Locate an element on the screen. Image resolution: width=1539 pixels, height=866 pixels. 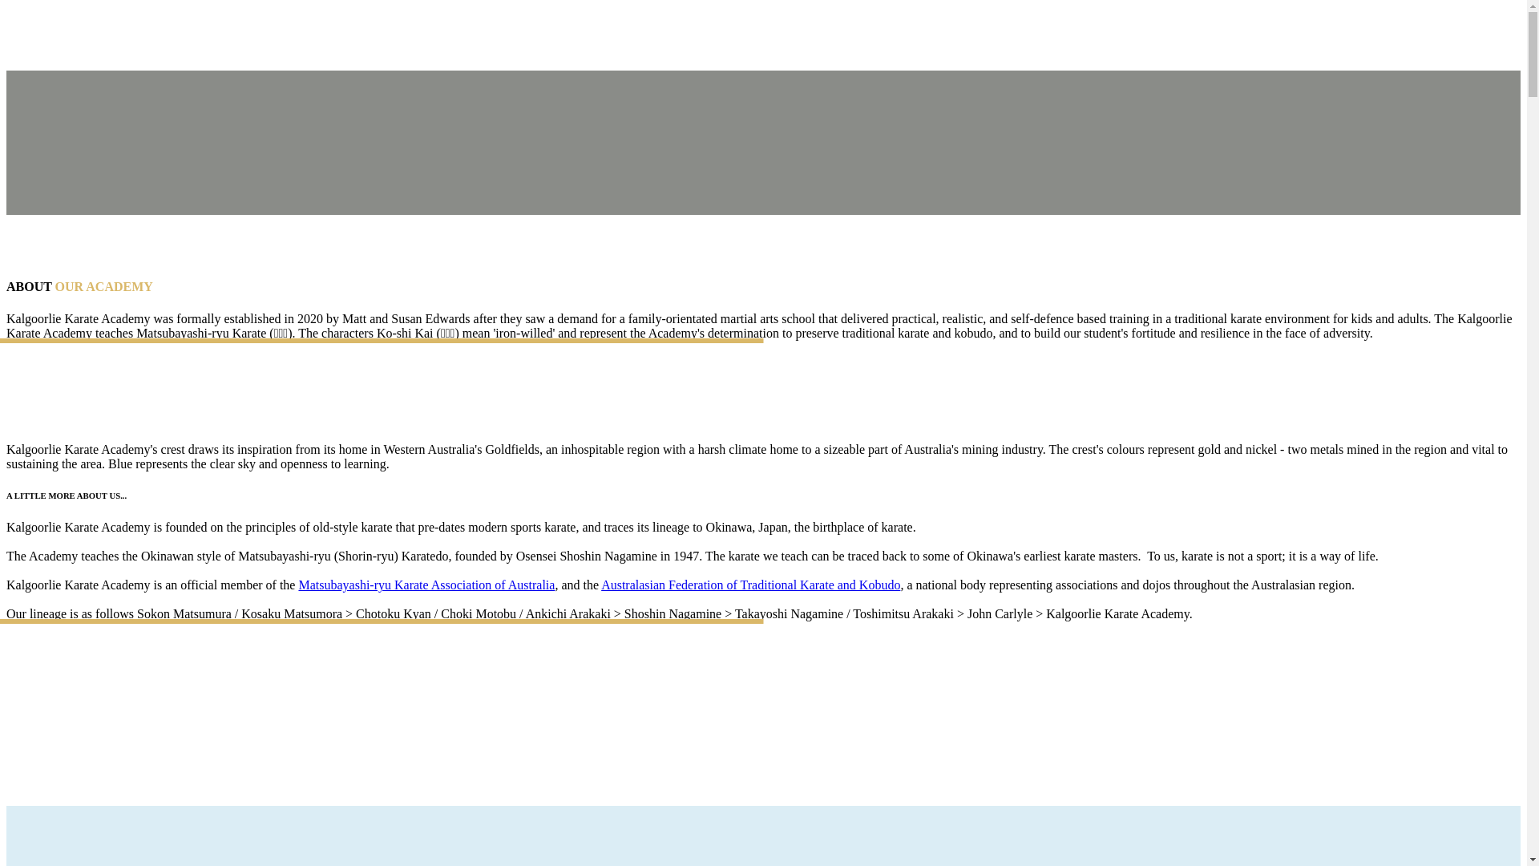
Matsubayashi-ryu Karate Association of Australia is located at coordinates (426, 585).